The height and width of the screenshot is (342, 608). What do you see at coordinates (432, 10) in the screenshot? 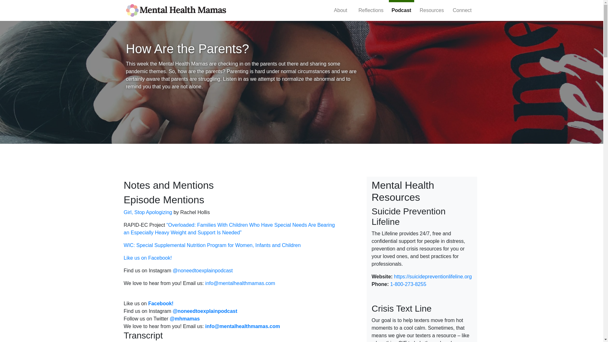
I see `Resources` at bounding box center [432, 10].